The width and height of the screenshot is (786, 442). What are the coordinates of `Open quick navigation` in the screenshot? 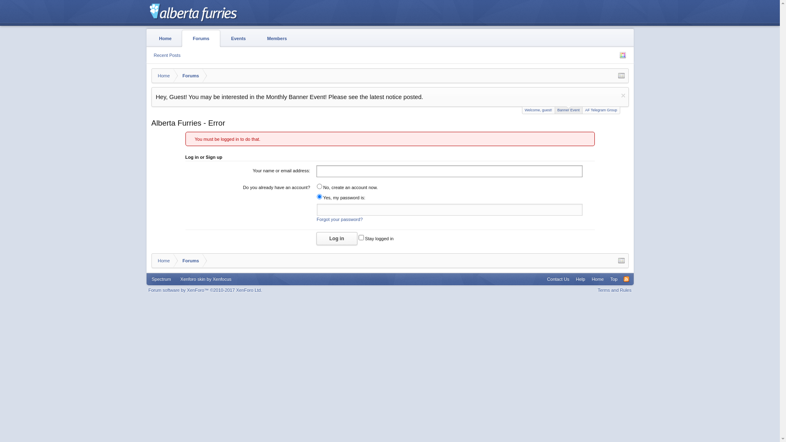 It's located at (621, 76).